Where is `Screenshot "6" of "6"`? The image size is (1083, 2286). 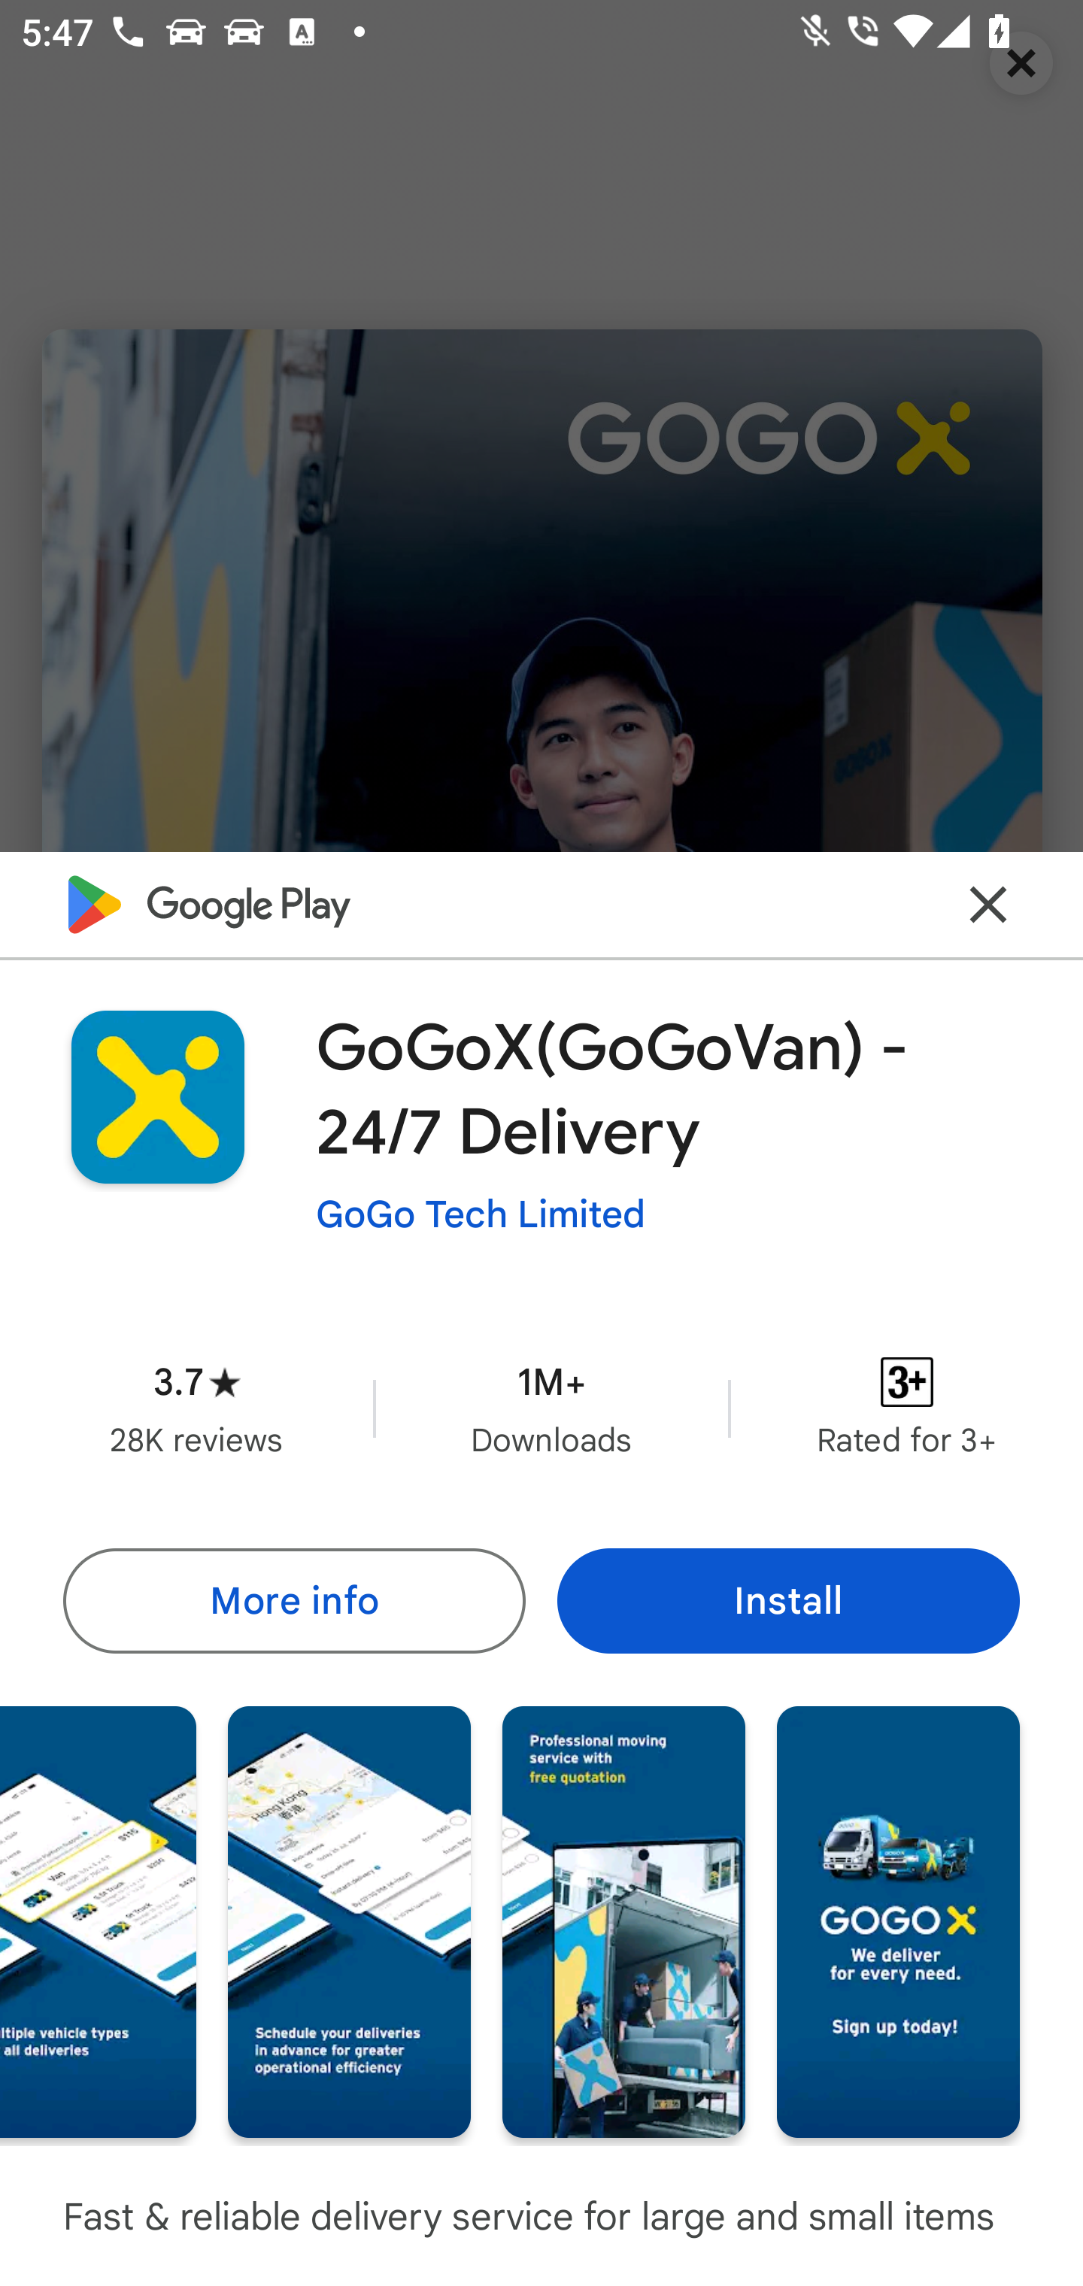
Screenshot "6" of "6" is located at coordinates (898, 1921).